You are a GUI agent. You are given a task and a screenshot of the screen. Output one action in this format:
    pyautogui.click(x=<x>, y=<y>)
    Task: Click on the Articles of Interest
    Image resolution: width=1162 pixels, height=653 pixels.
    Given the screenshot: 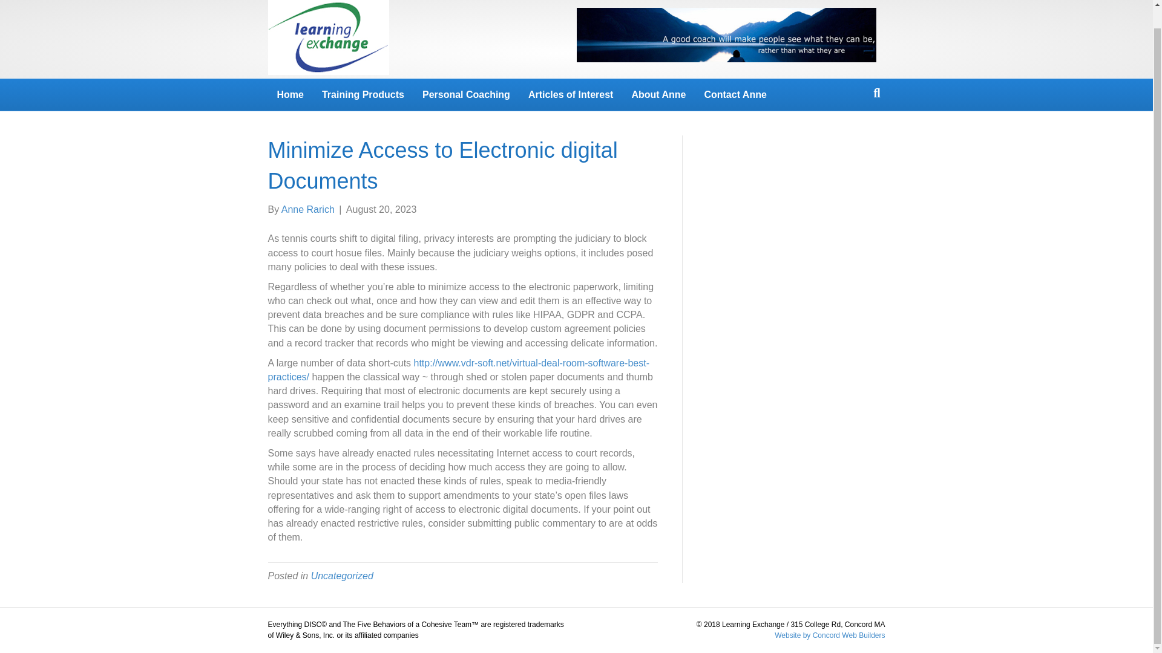 What is the action you would take?
    pyautogui.click(x=570, y=94)
    